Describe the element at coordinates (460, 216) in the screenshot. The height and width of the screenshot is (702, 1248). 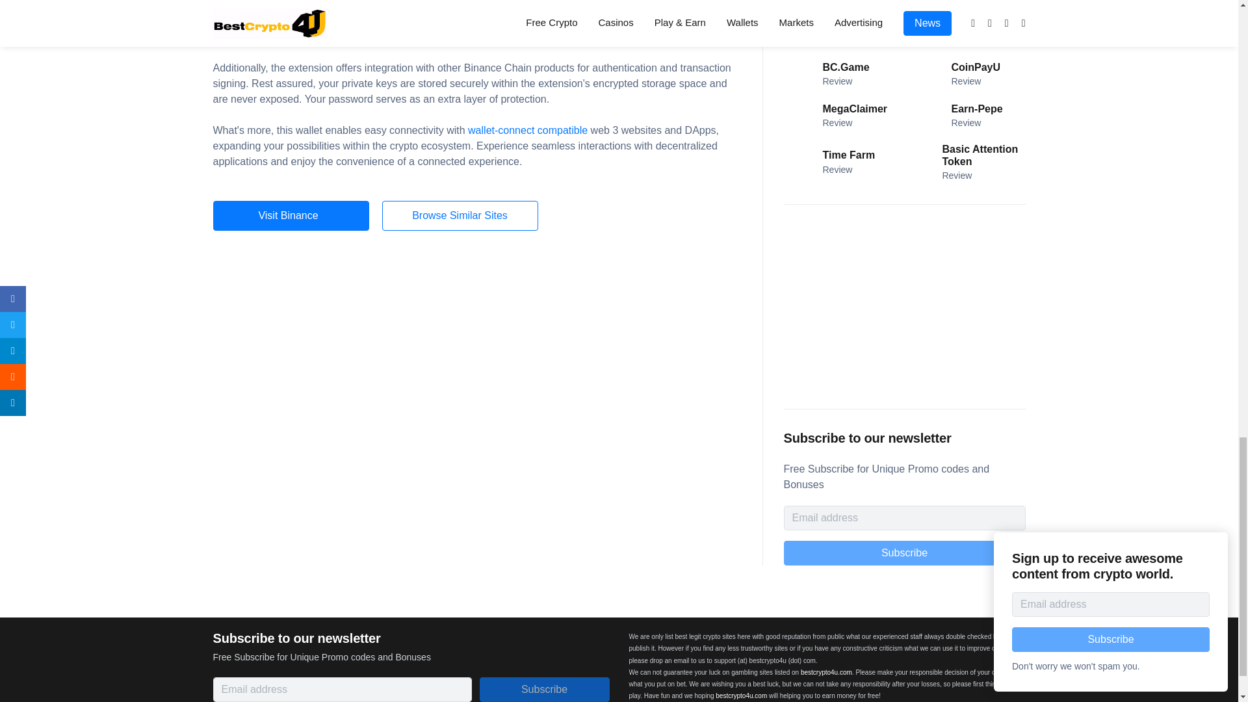
I see `Browse Similar Sites` at that location.